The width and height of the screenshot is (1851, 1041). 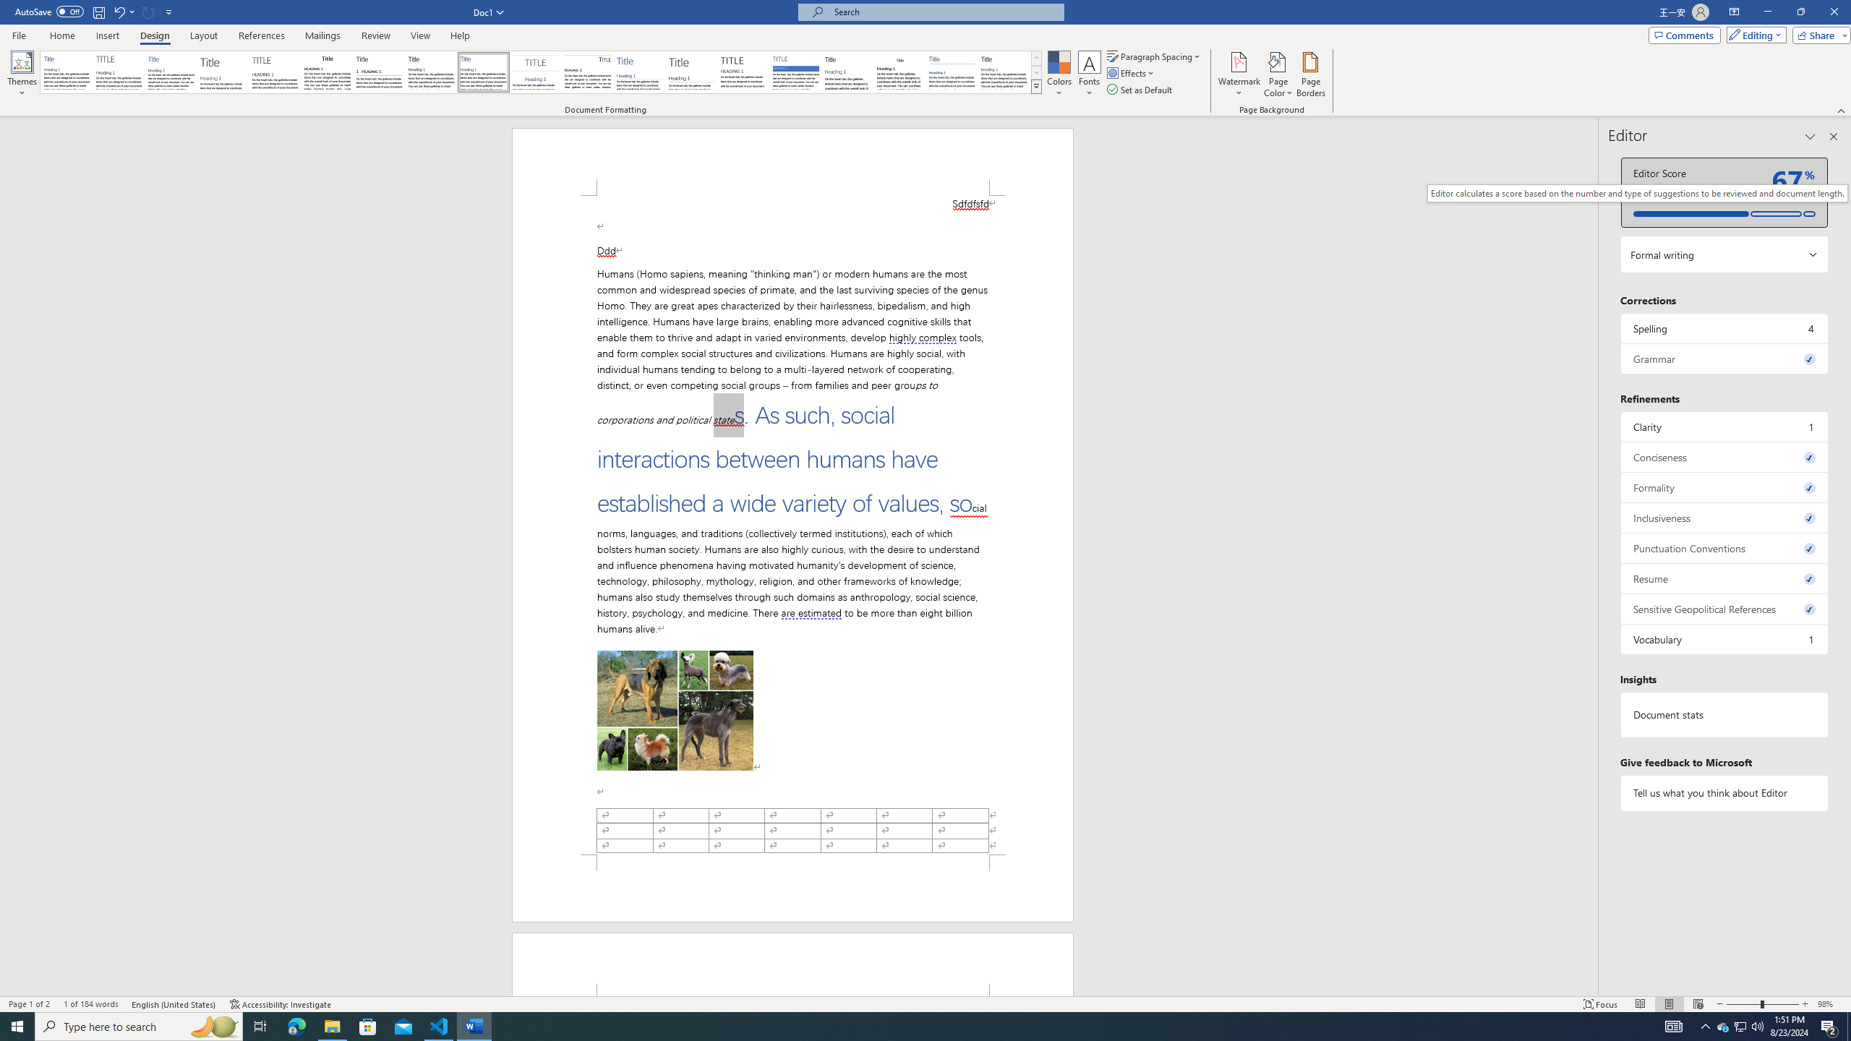 What do you see at coordinates (67, 72) in the screenshot?
I see `Document` at bounding box center [67, 72].